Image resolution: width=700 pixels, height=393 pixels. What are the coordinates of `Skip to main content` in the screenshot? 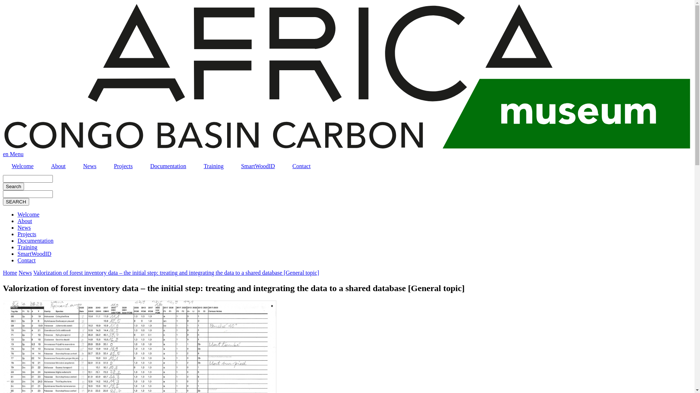 It's located at (3, 3).